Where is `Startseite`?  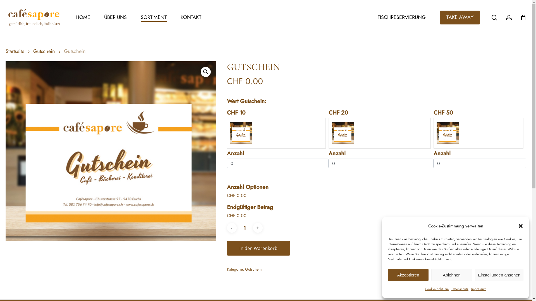
Startseite is located at coordinates (15, 51).